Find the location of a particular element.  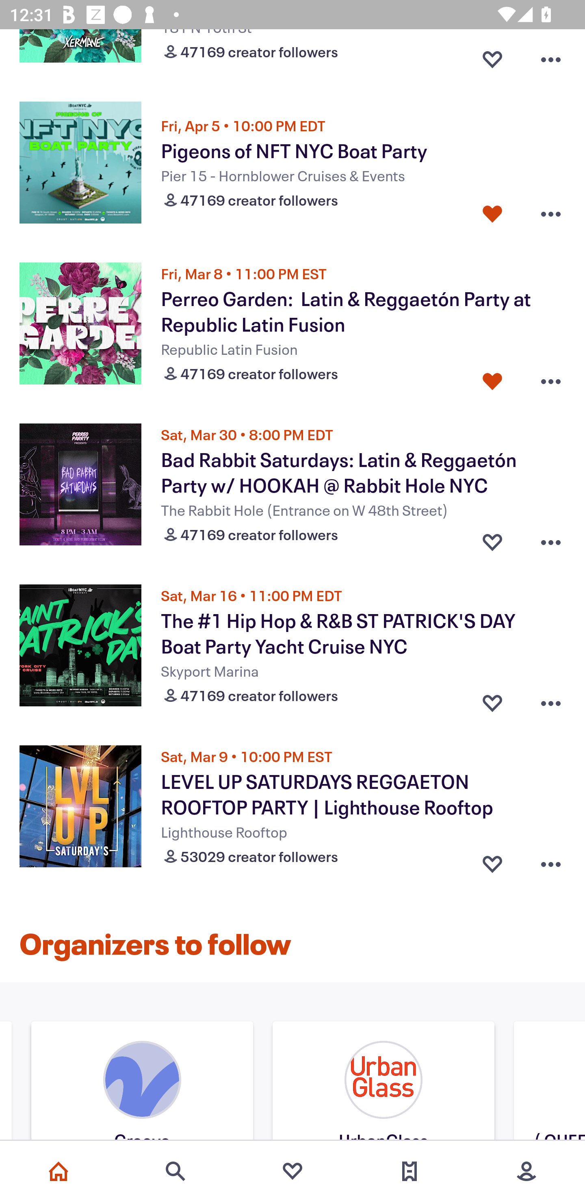

Organizer's image UrbanGlass is located at coordinates (383, 1083).